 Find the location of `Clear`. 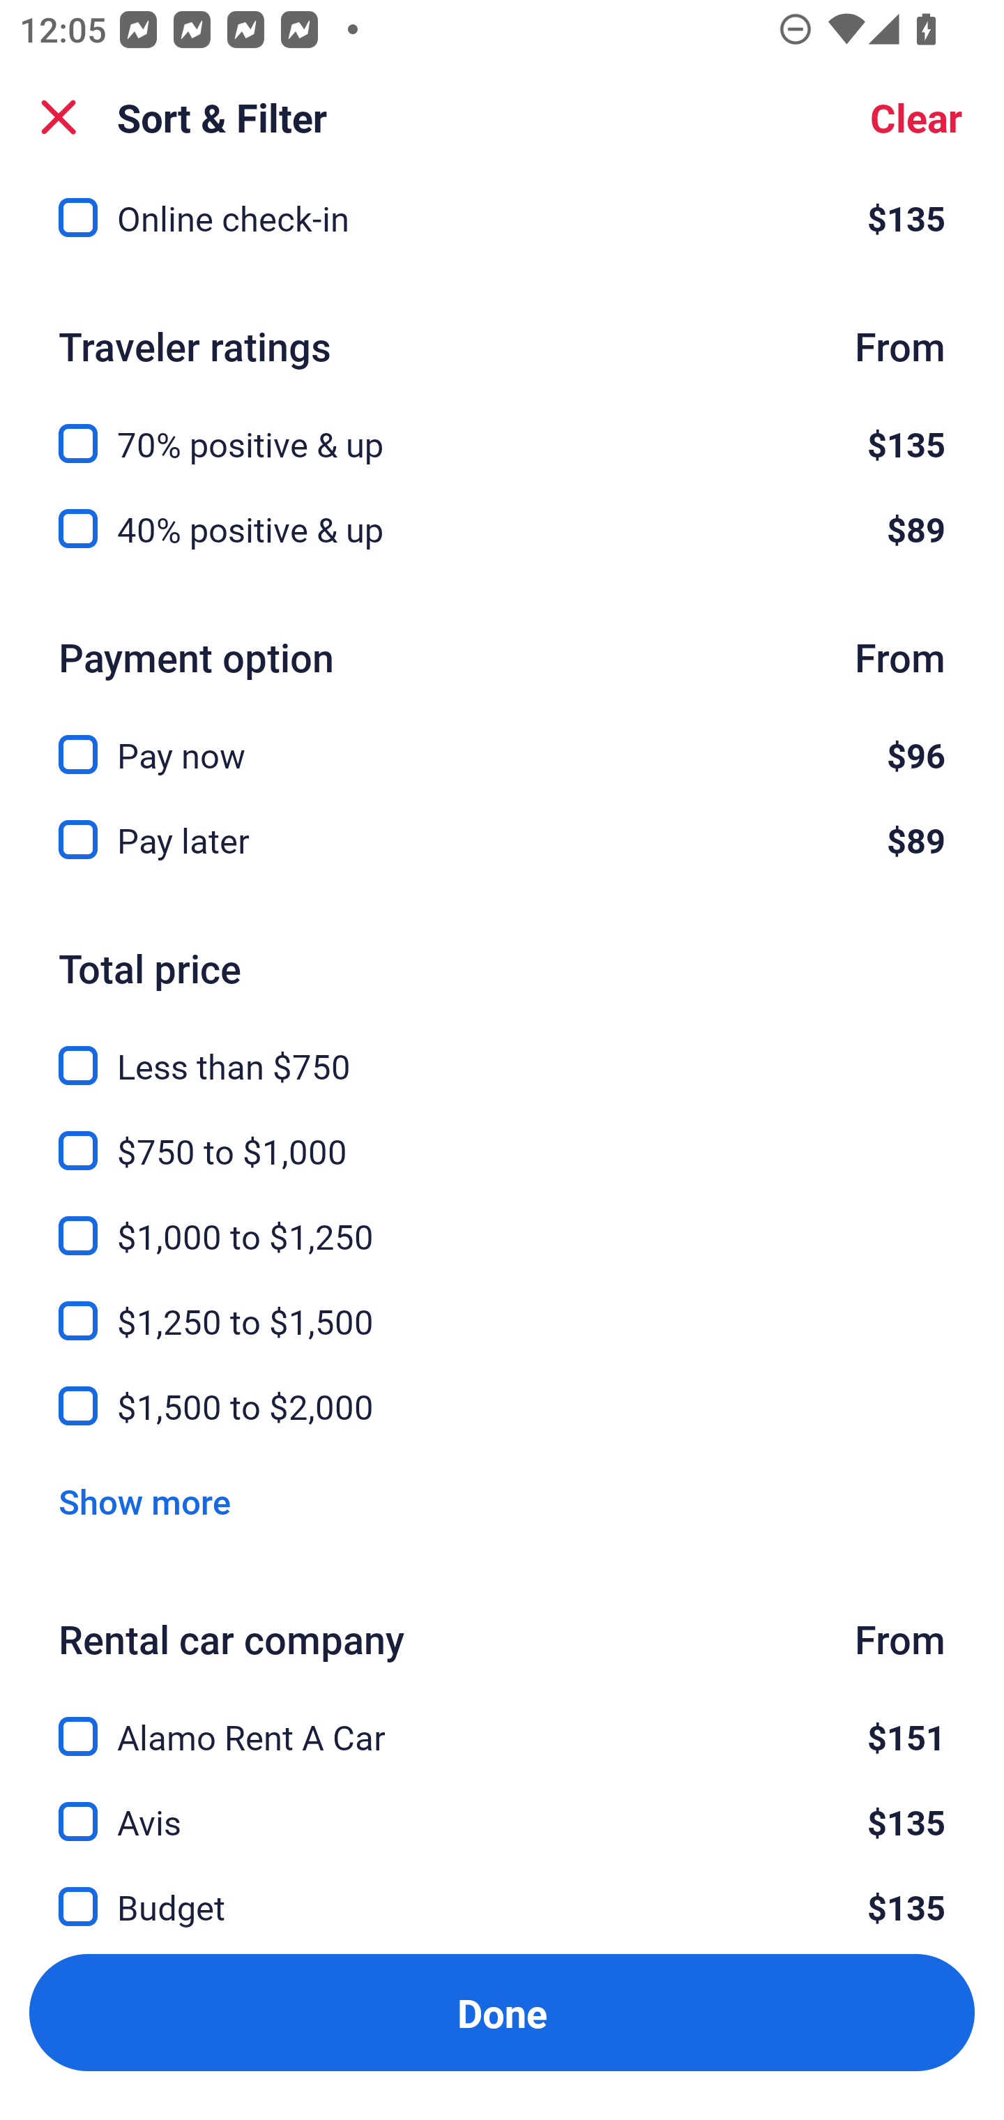

Clear is located at coordinates (916, 117).